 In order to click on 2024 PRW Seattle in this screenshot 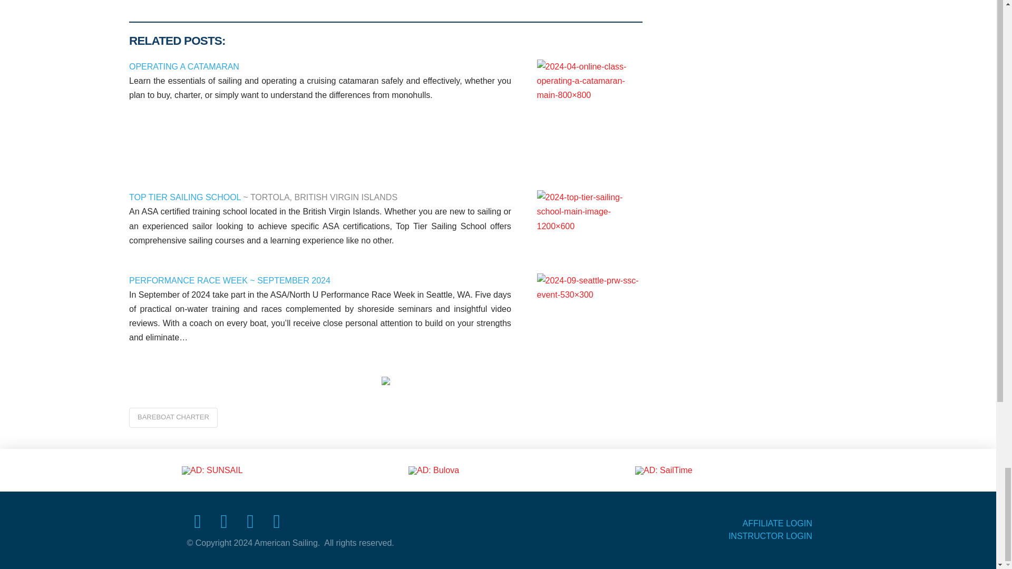, I will do `click(590, 303)`.